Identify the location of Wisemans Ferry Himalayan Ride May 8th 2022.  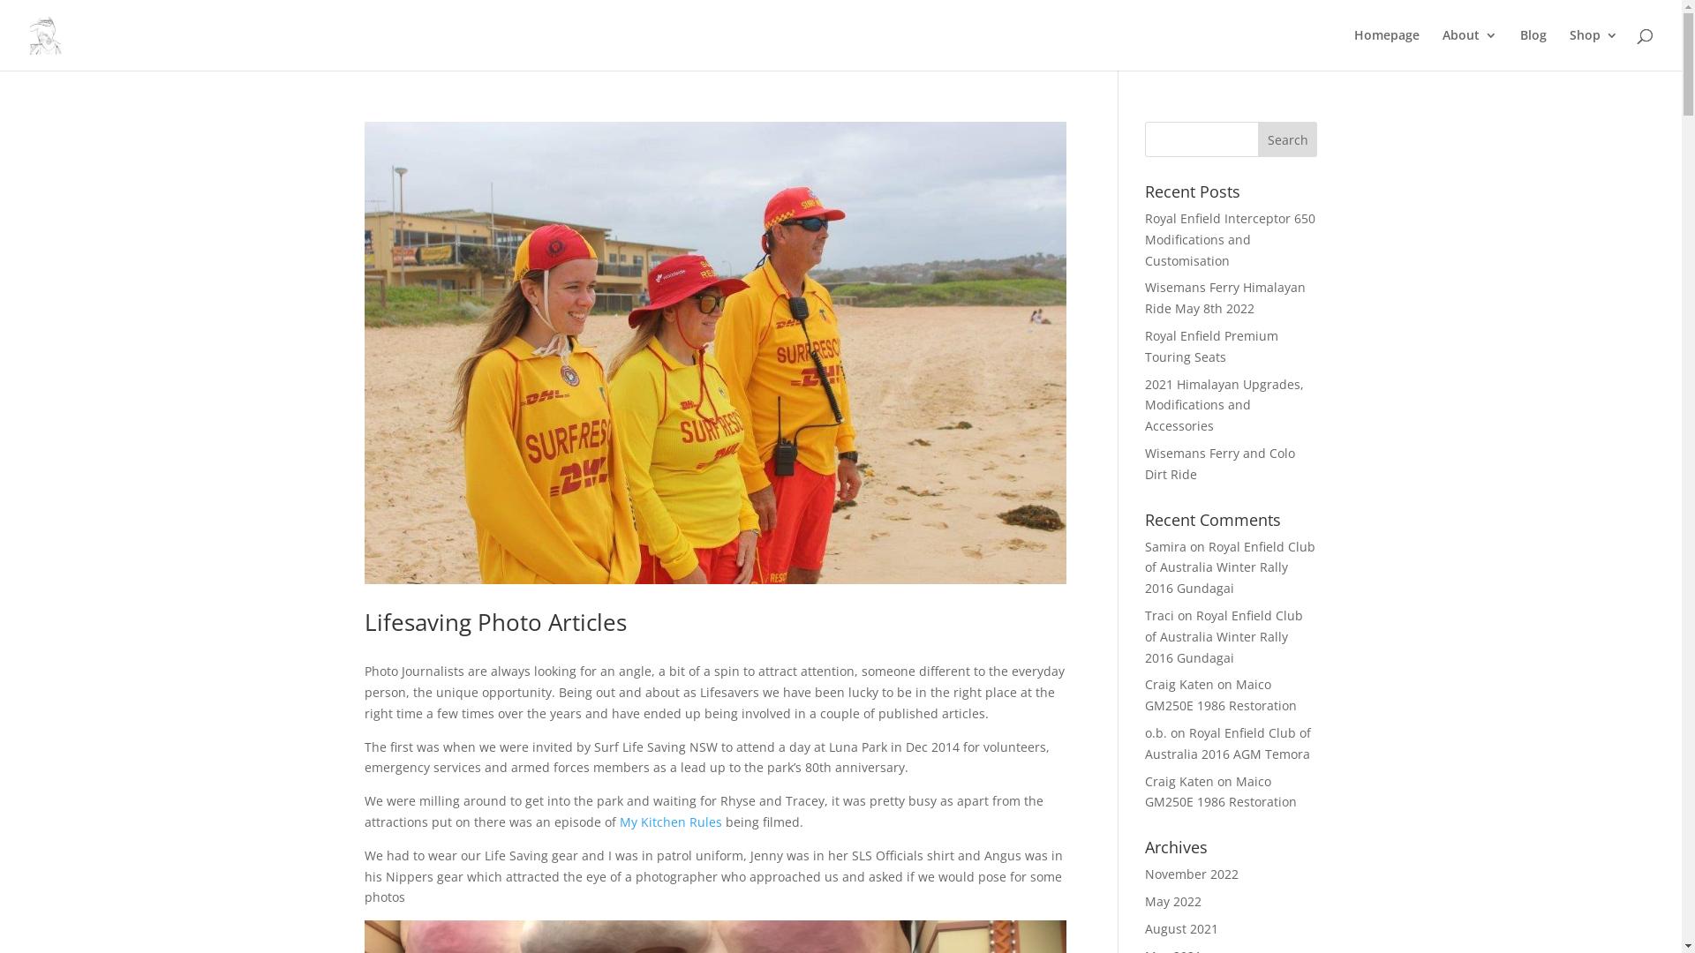
(1225, 298).